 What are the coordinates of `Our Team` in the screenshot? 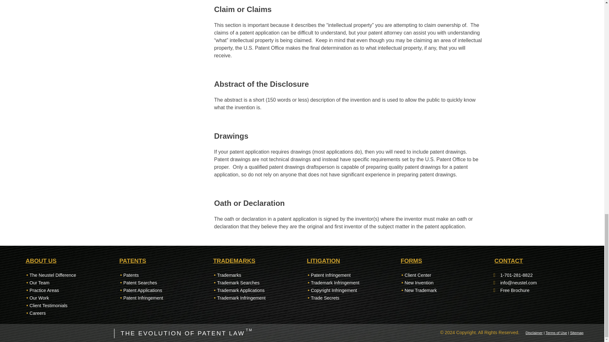 It's located at (39, 282).